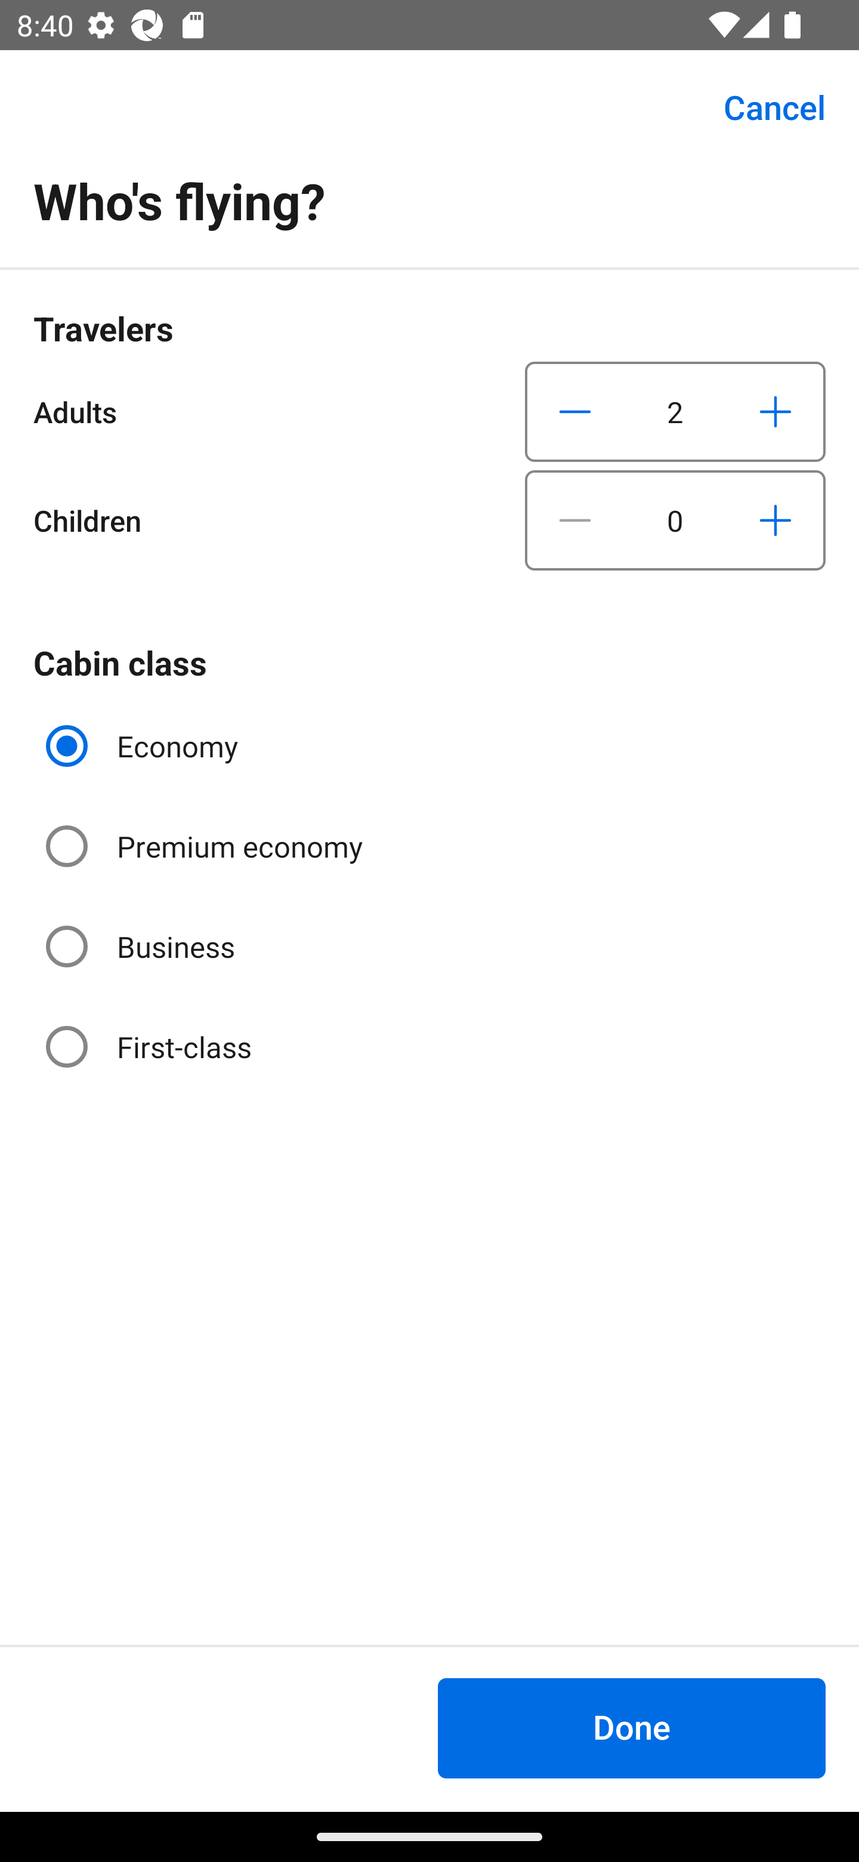 The height and width of the screenshot is (1862, 859). I want to click on Premium economy, so click(206, 846).